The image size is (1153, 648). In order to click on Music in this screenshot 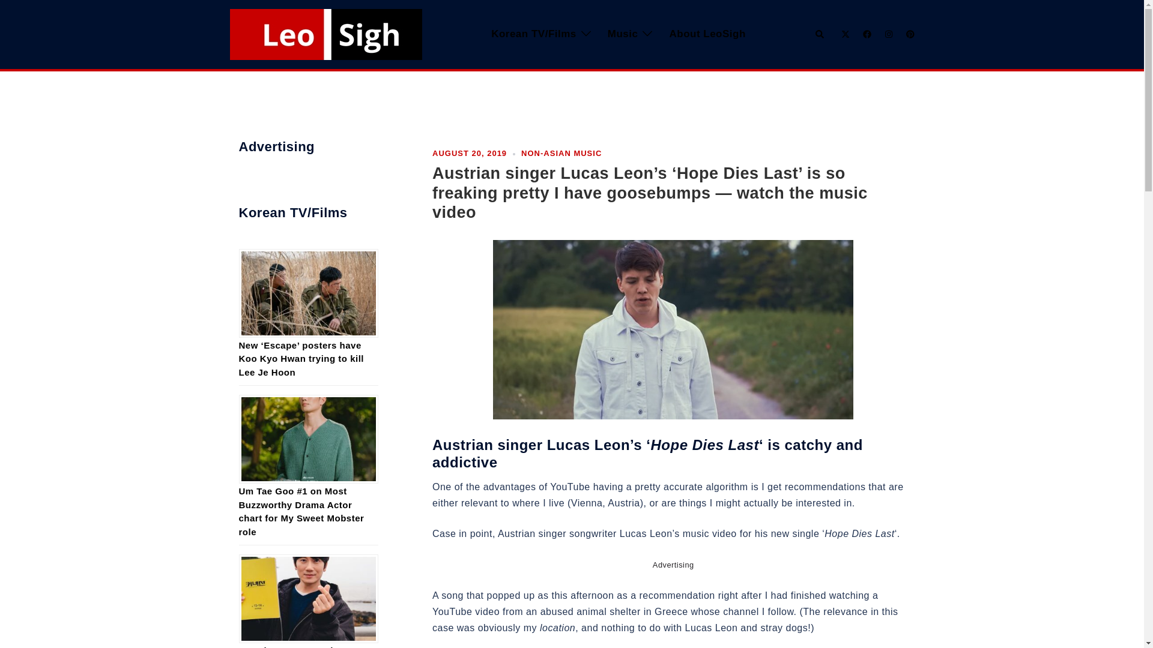, I will do `click(623, 35)`.